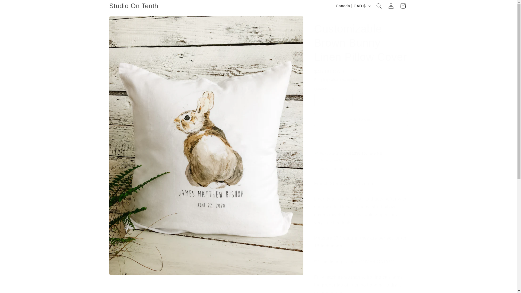  What do you see at coordinates (340, 169) in the screenshot?
I see `View store information` at bounding box center [340, 169].